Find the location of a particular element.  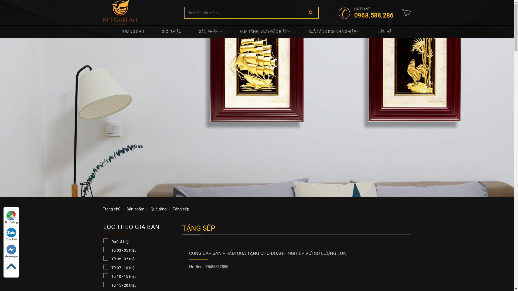

Skip to content is located at coordinates (0, 0).